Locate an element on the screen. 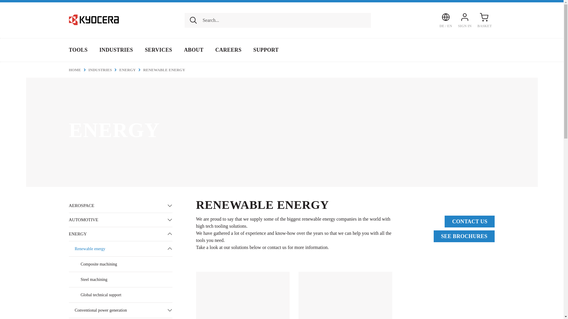 Image resolution: width=568 pixels, height=319 pixels. Steel machining is located at coordinates (346, 295).